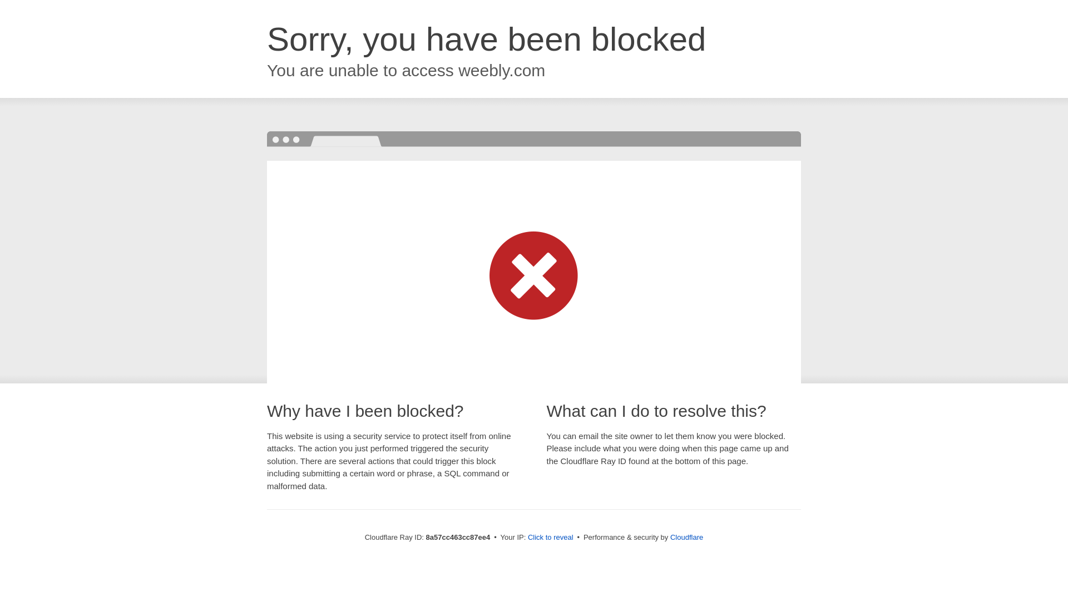  What do you see at coordinates (686, 537) in the screenshot?
I see `Cloudflare` at bounding box center [686, 537].